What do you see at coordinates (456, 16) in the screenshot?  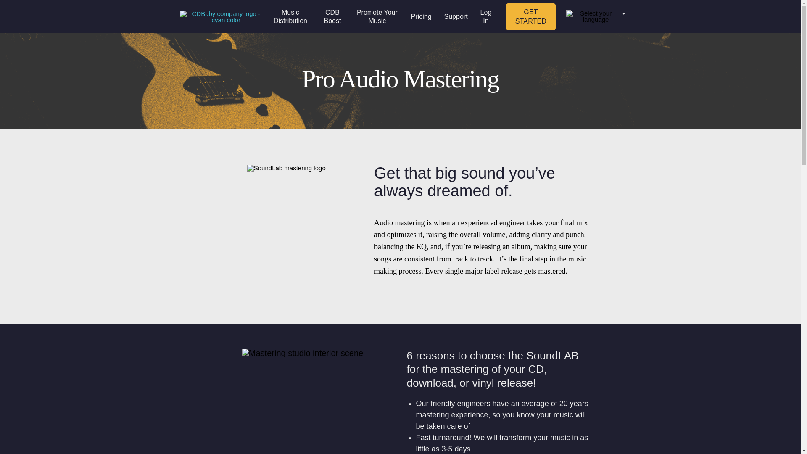 I see `Support` at bounding box center [456, 16].